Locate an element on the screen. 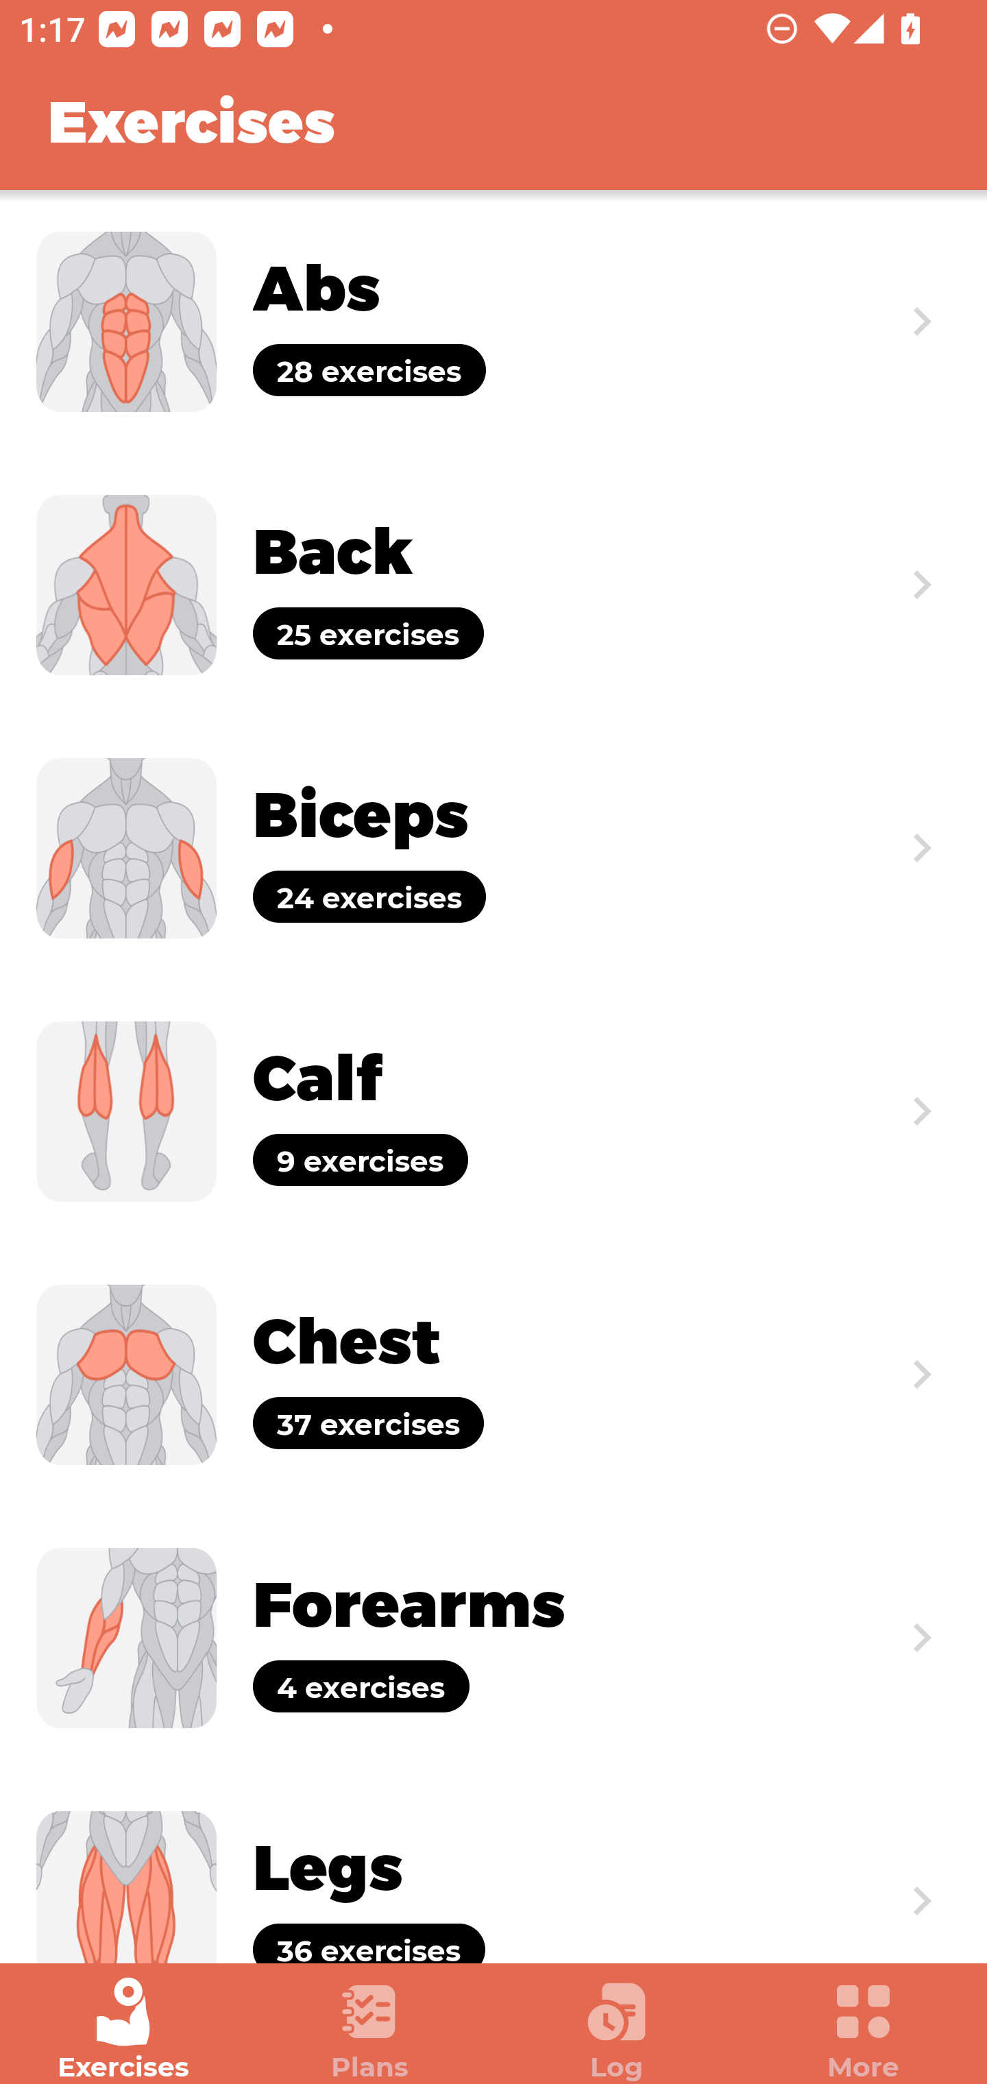 The height and width of the screenshot is (2084, 987). More is located at coordinates (864, 2029).